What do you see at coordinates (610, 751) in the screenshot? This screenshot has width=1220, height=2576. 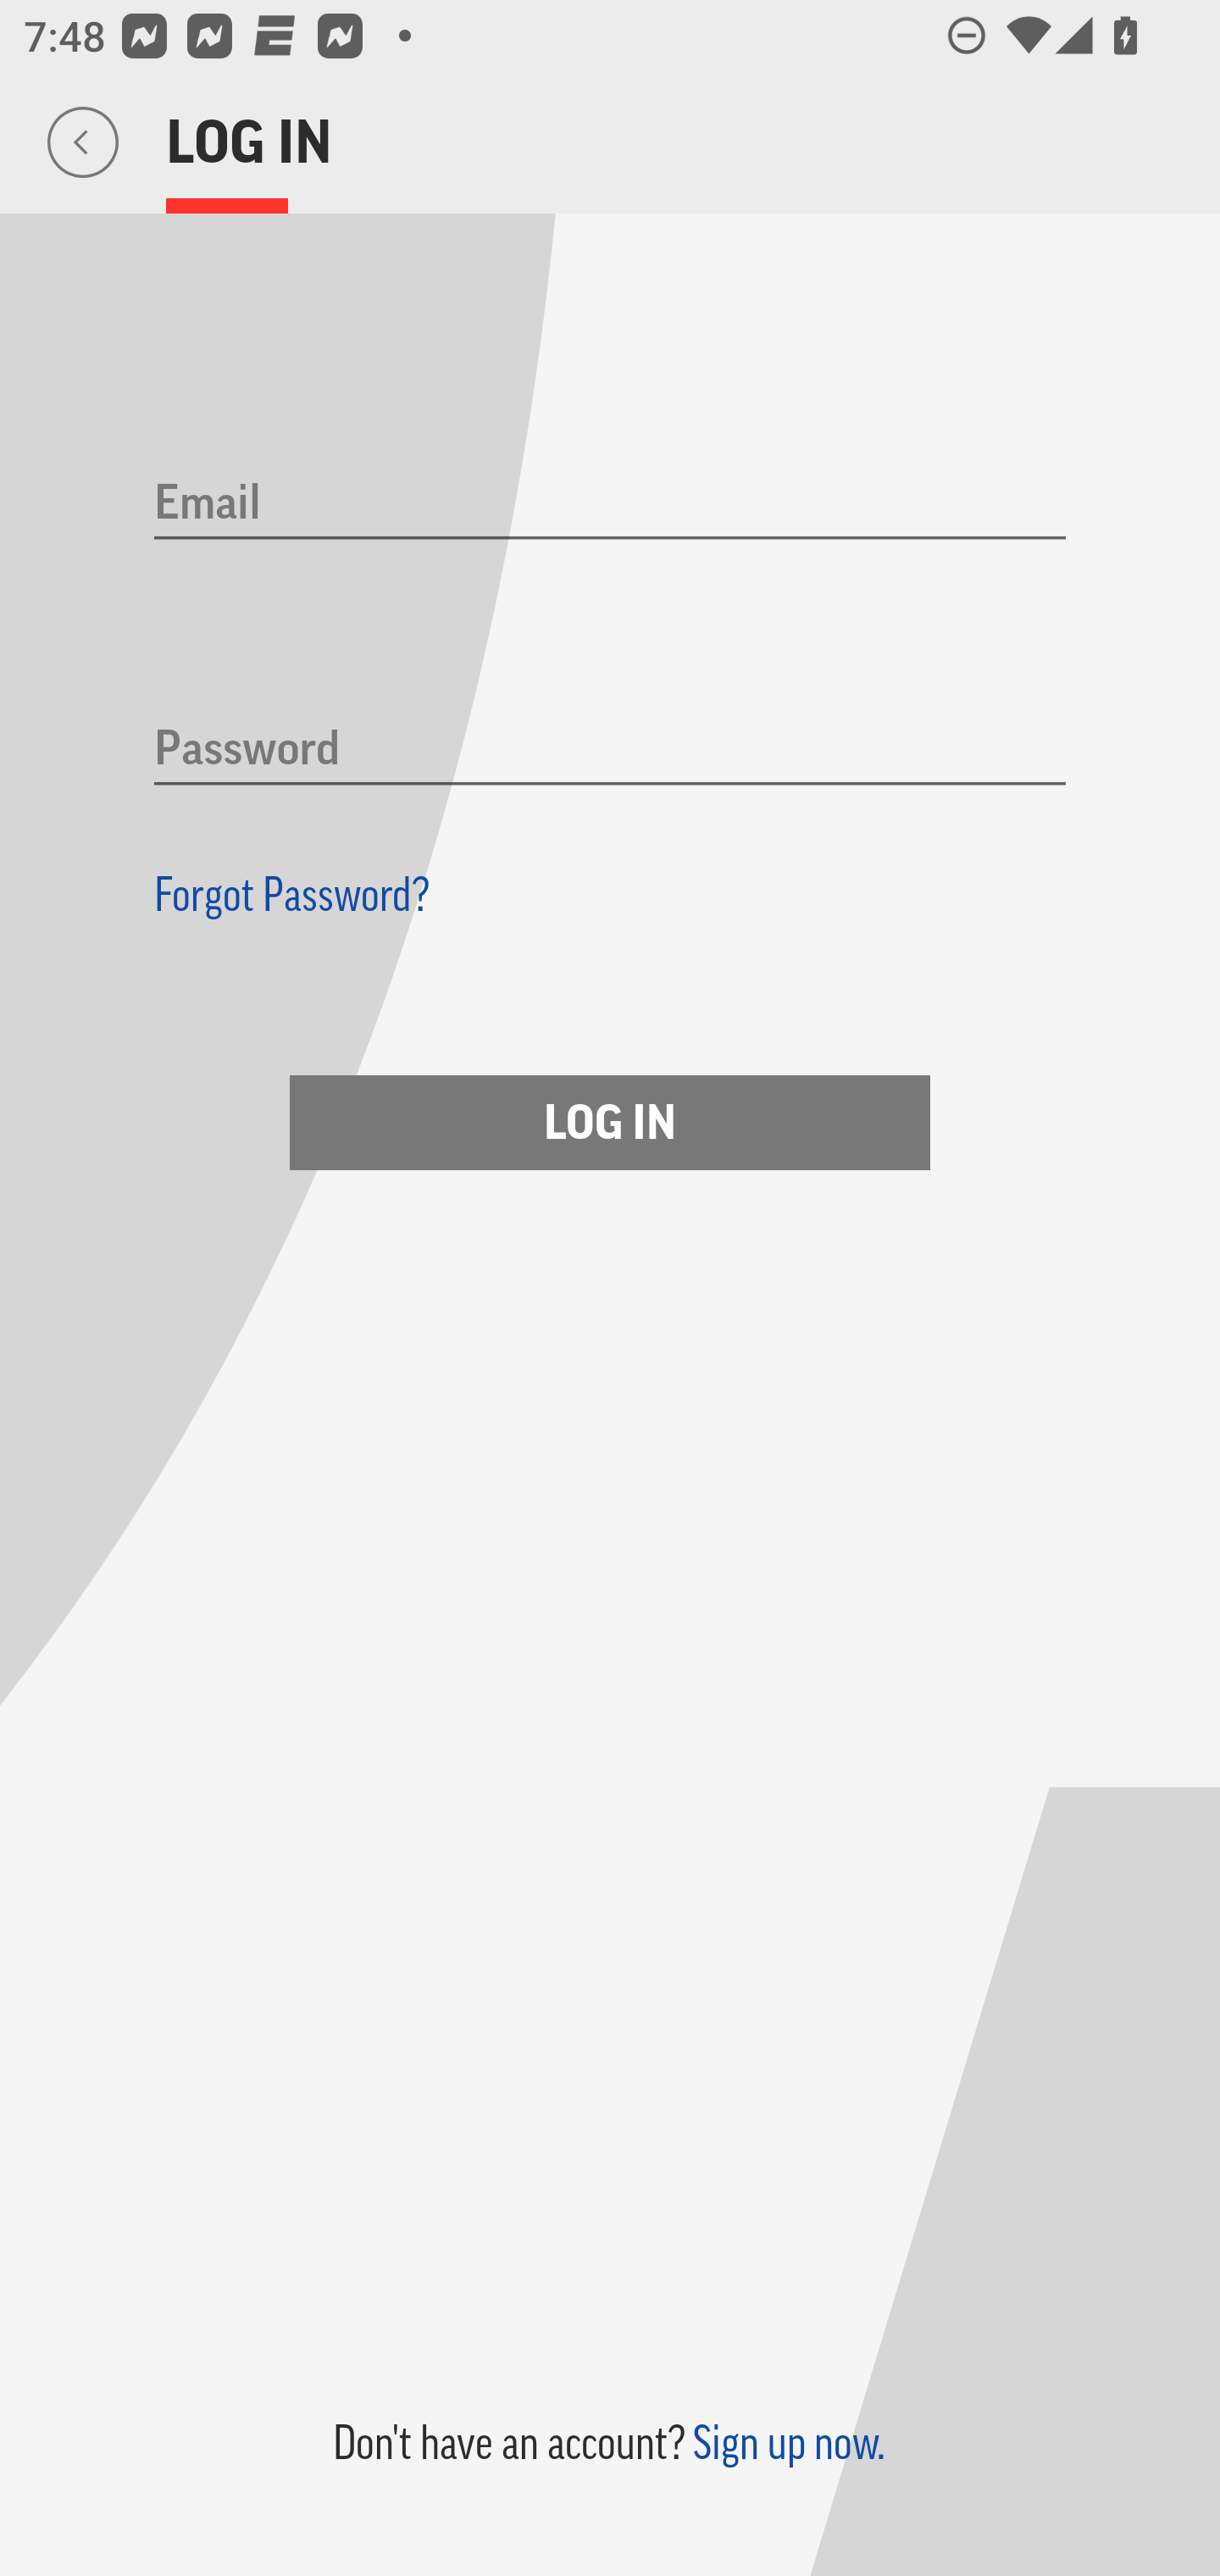 I see `Password` at bounding box center [610, 751].